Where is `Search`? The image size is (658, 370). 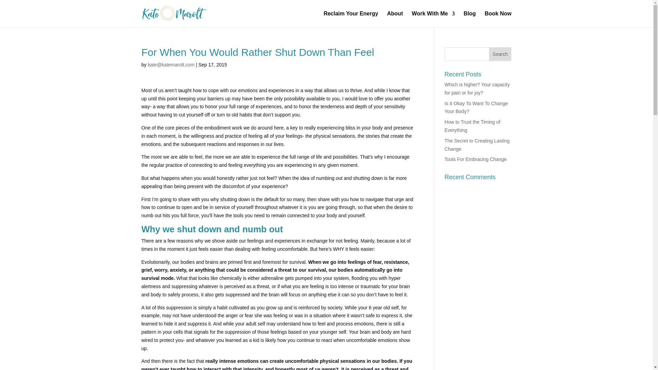
Search is located at coordinates (500, 54).